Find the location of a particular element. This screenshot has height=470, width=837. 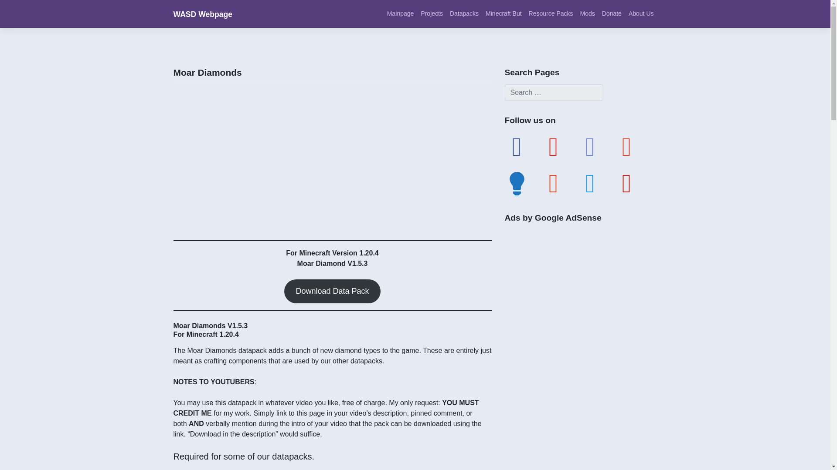

About Us is located at coordinates (641, 13).